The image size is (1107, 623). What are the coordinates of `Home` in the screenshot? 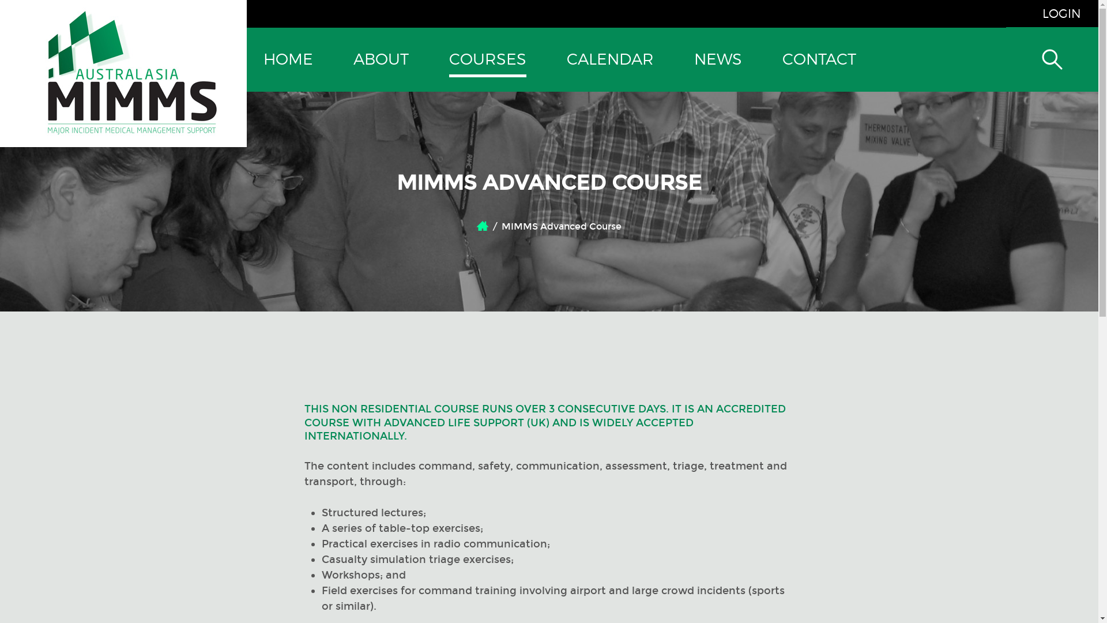 It's located at (483, 226).